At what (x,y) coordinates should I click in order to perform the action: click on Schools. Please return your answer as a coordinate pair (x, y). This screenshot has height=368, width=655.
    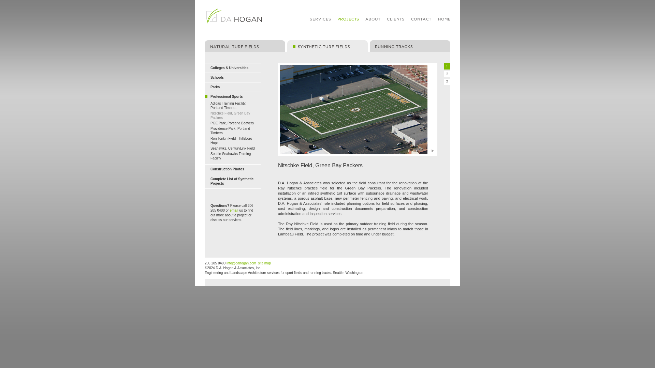
    Looking at the image, I should click on (217, 78).